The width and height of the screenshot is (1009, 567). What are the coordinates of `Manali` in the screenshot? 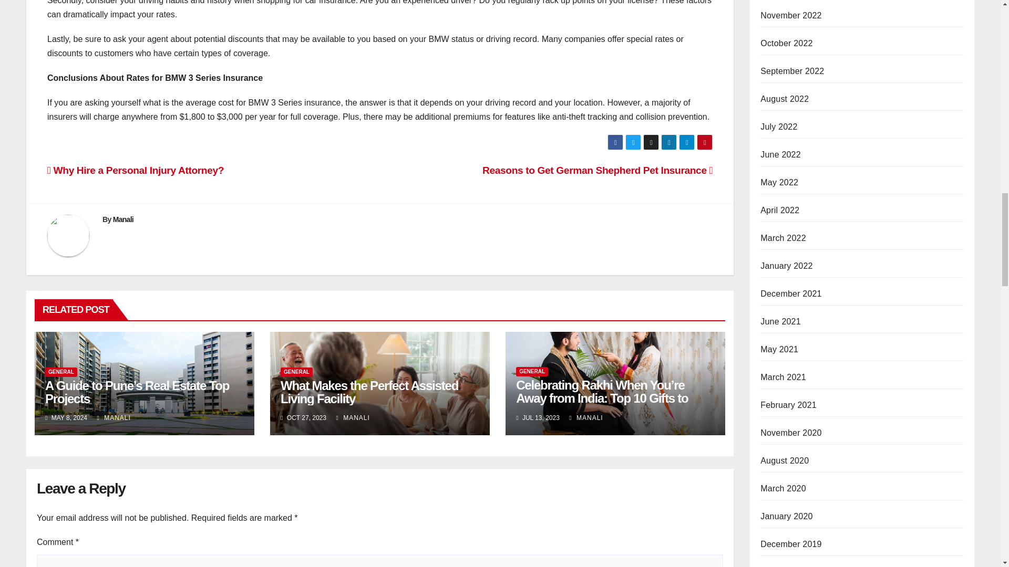 It's located at (123, 219).